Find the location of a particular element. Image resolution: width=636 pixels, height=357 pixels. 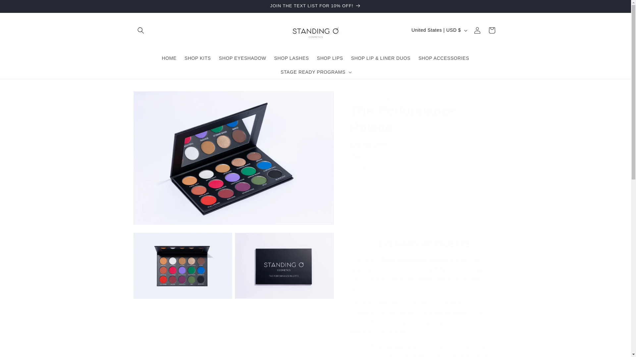

SHOP EYESHADOW is located at coordinates (242, 58).